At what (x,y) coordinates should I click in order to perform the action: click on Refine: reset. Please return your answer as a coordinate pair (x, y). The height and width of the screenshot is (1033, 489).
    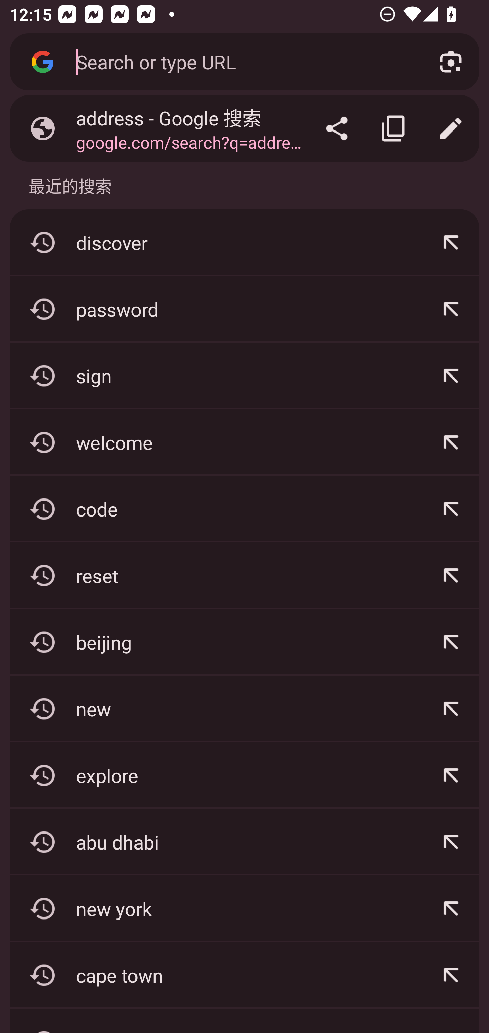
    Looking at the image, I should click on (451, 575).